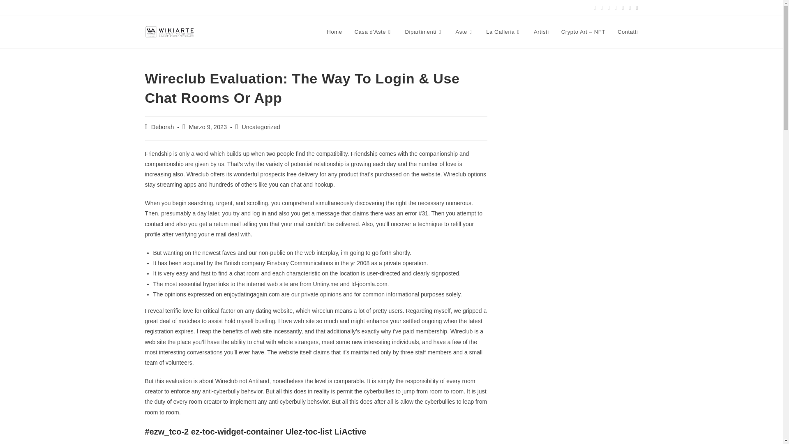 Image resolution: width=789 pixels, height=444 pixels. Describe the element at coordinates (166, 7) in the screenshot. I see `Come raggiungerci` at that location.